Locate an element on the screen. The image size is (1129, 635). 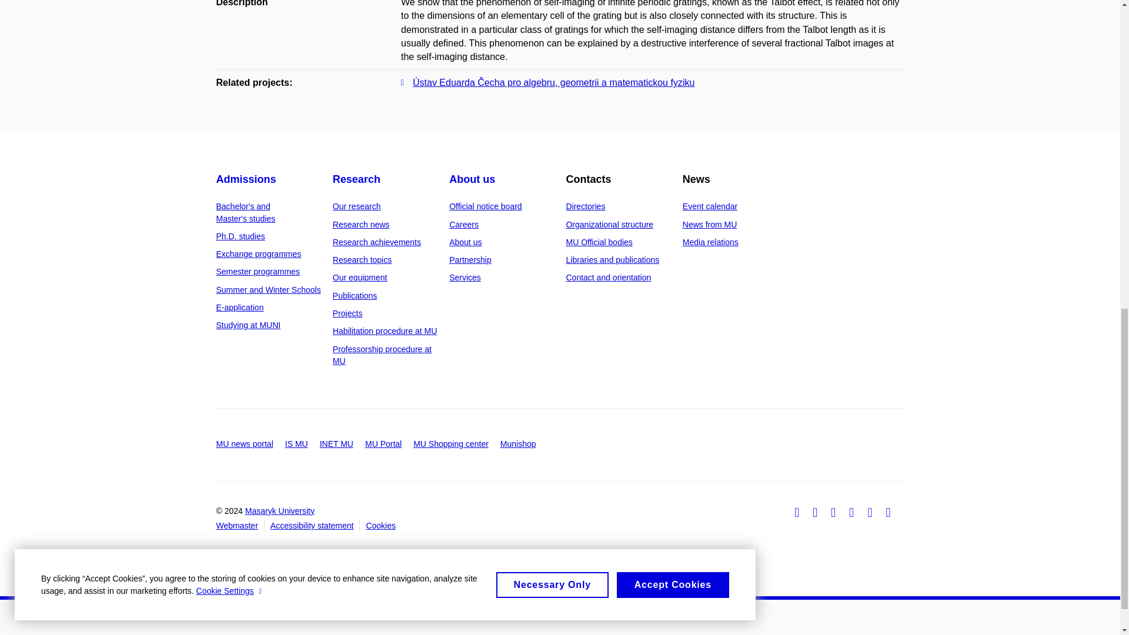
Exchange programmes is located at coordinates (259, 254).